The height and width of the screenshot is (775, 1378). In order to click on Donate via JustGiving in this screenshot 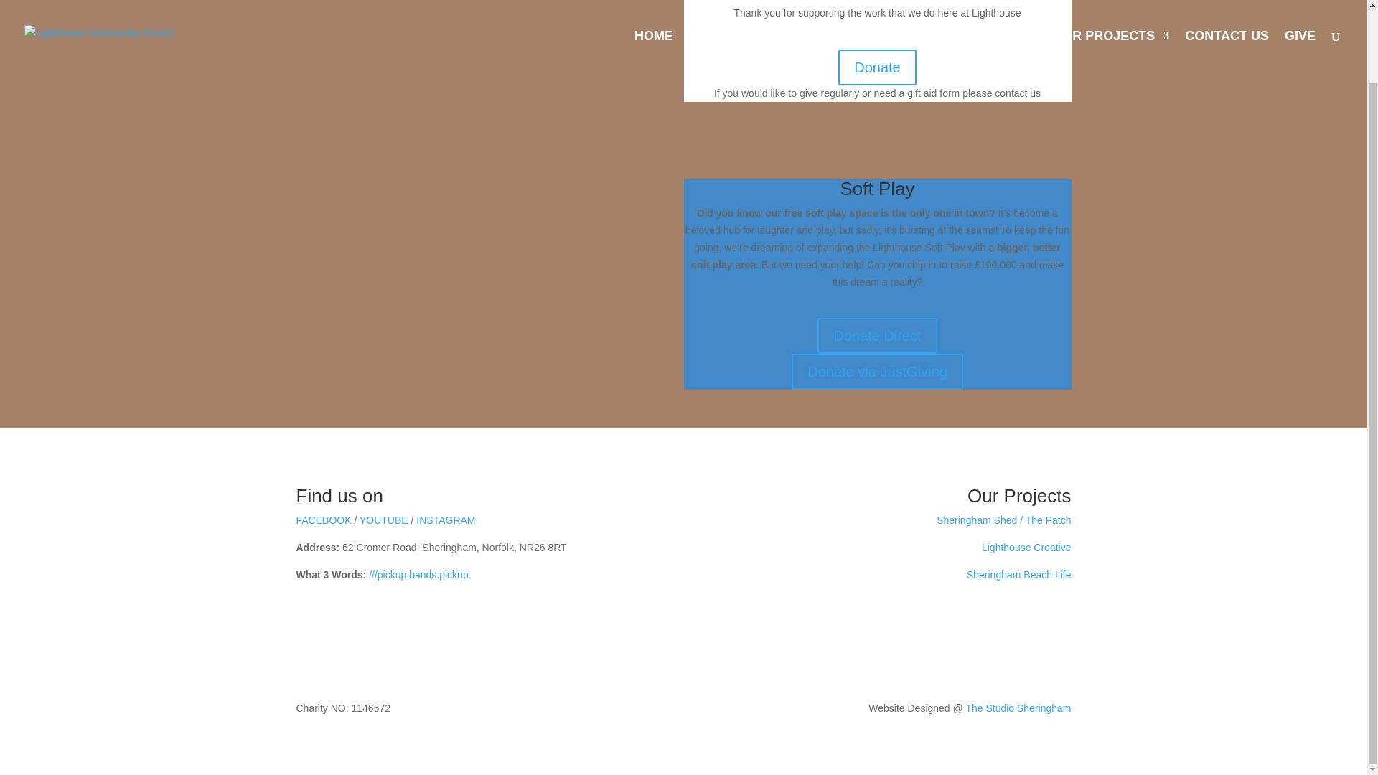, I will do `click(877, 372)`.